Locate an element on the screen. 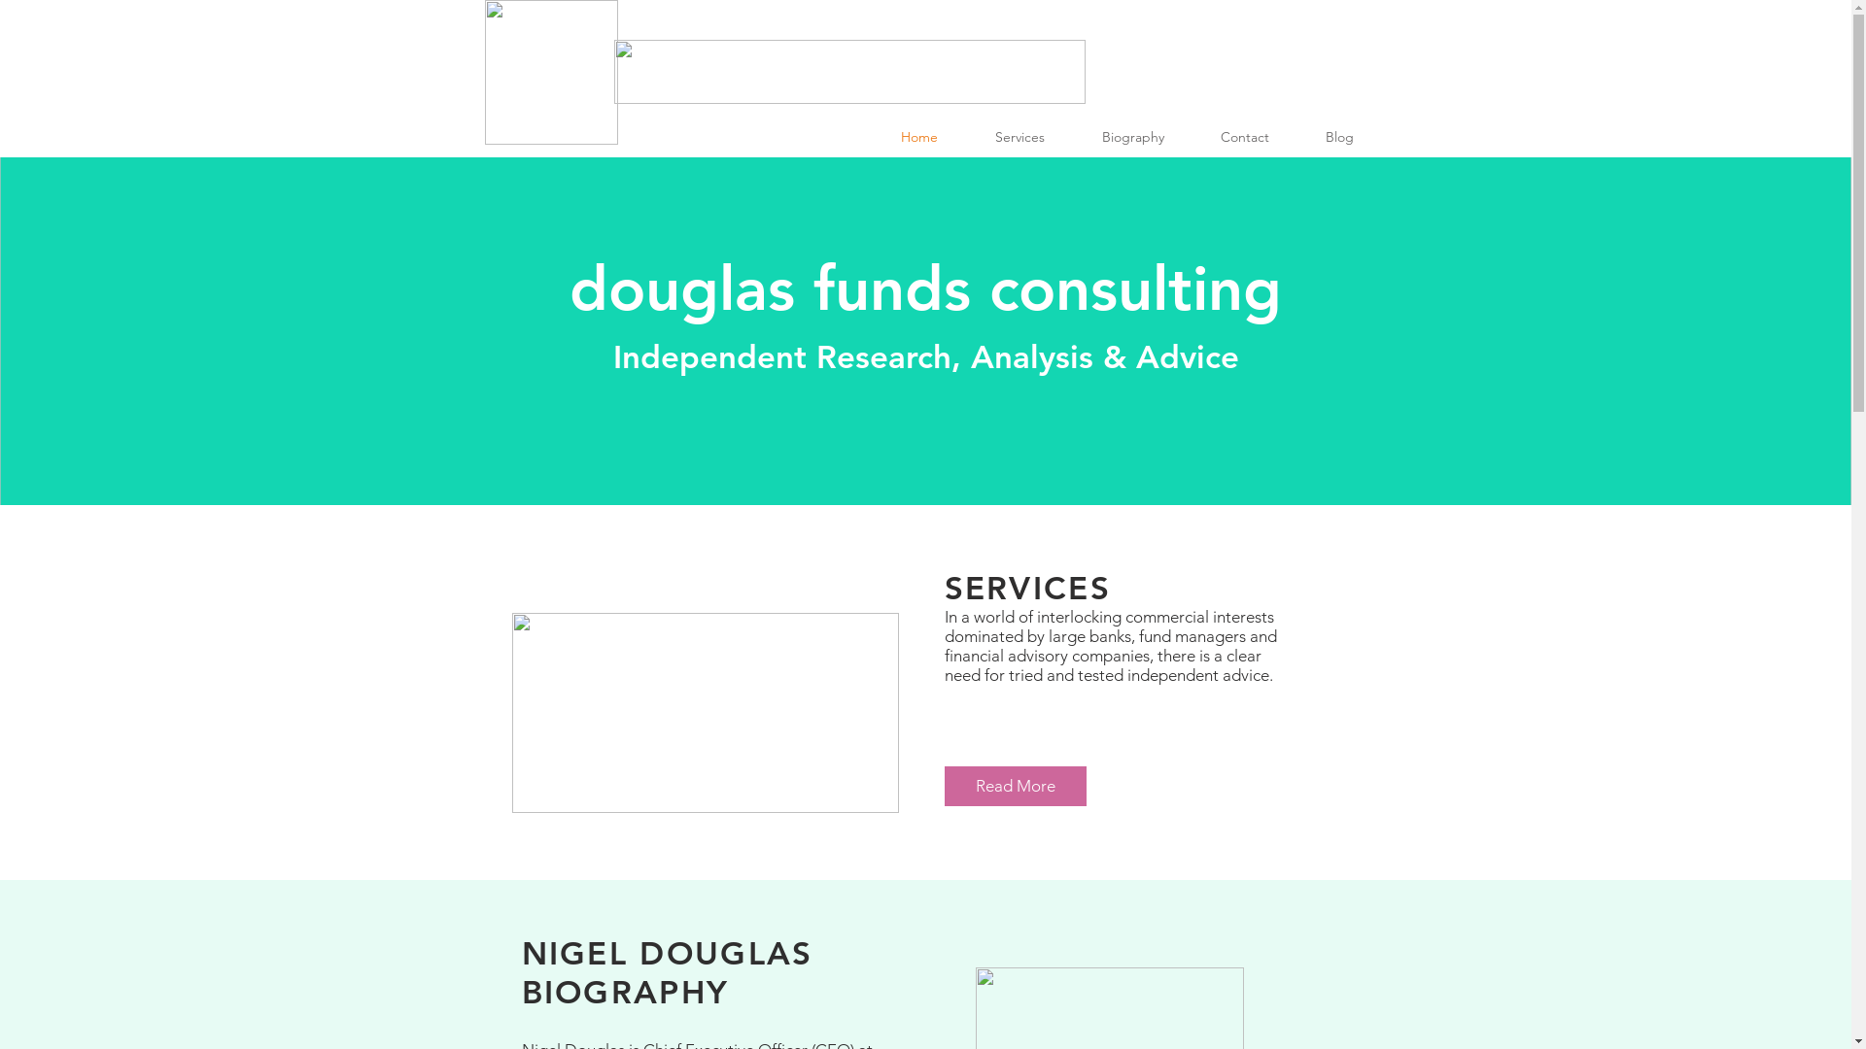  Read More is located at coordinates (1016, 787).